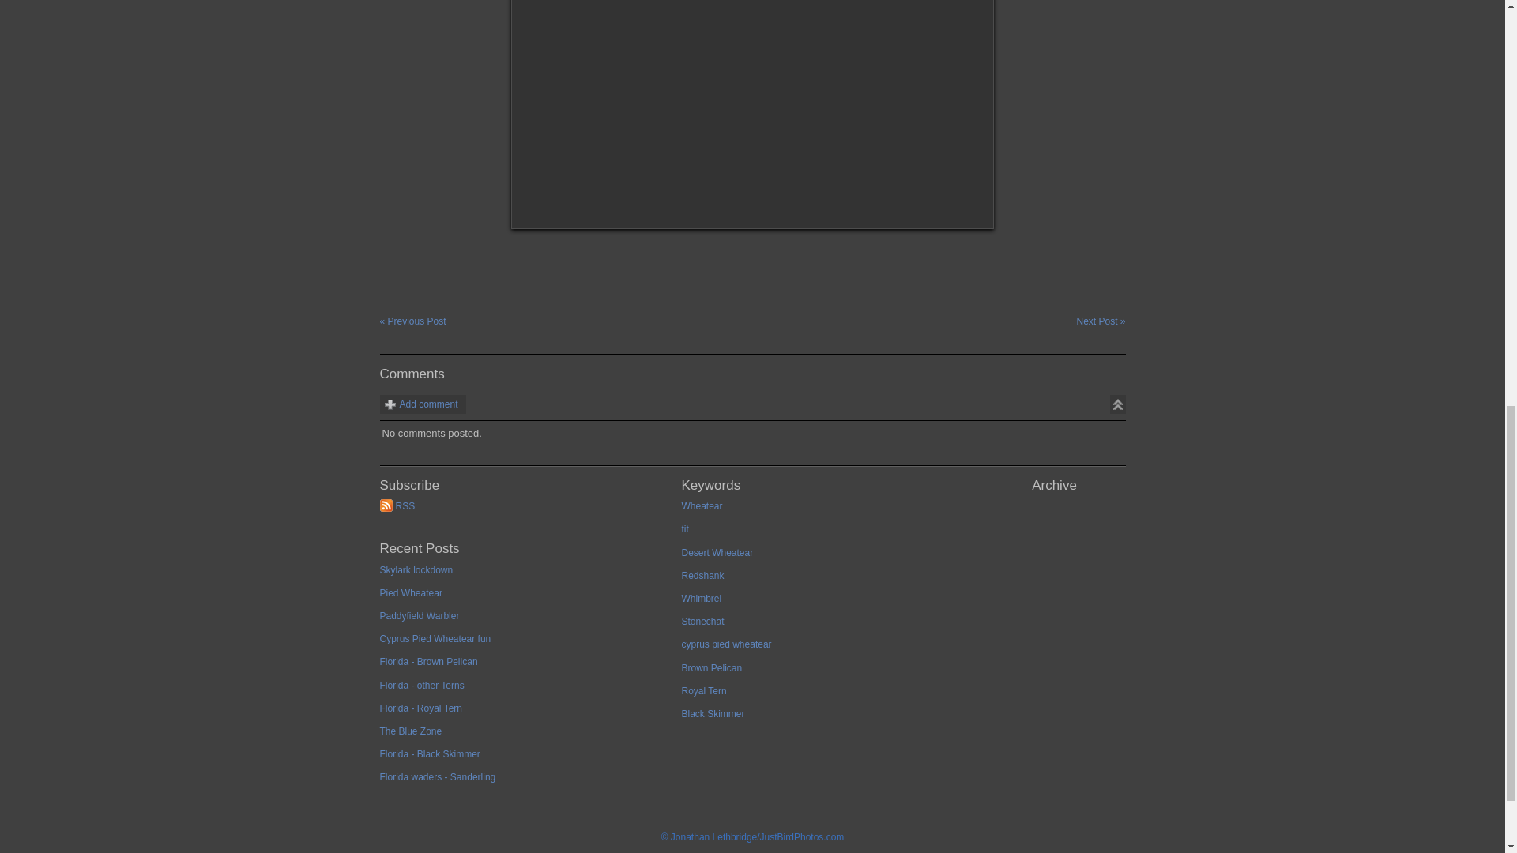 The width and height of the screenshot is (1517, 853). I want to click on tit, so click(826, 533).